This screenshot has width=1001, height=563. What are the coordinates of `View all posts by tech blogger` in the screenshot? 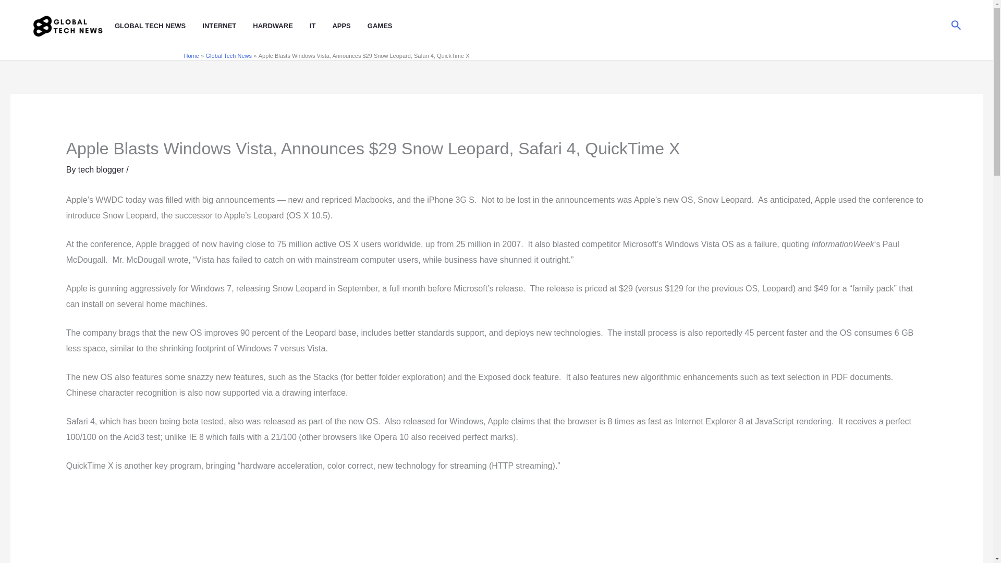 It's located at (102, 169).